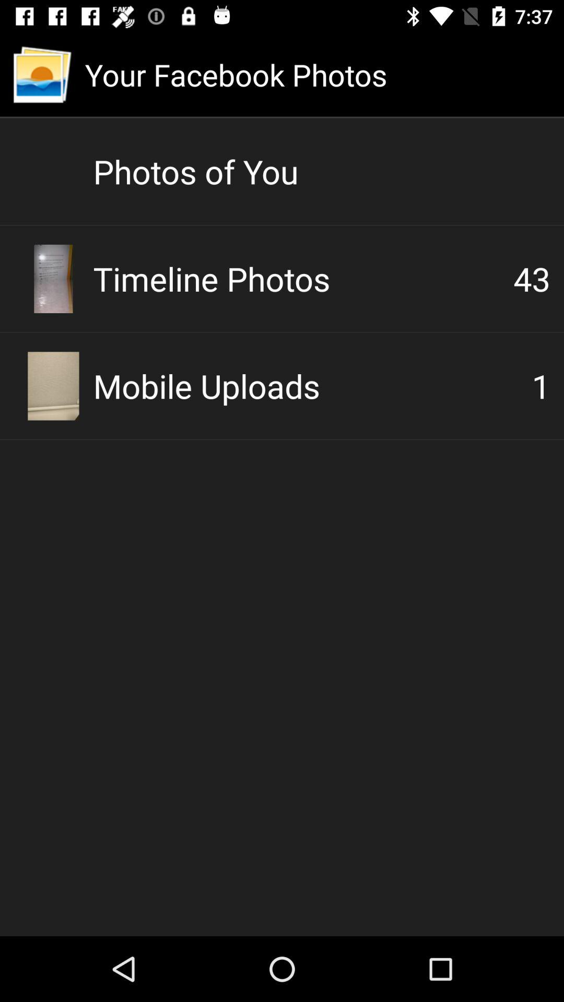 This screenshot has height=1002, width=564. What do you see at coordinates (312, 386) in the screenshot?
I see `turn on the mobile uploads` at bounding box center [312, 386].